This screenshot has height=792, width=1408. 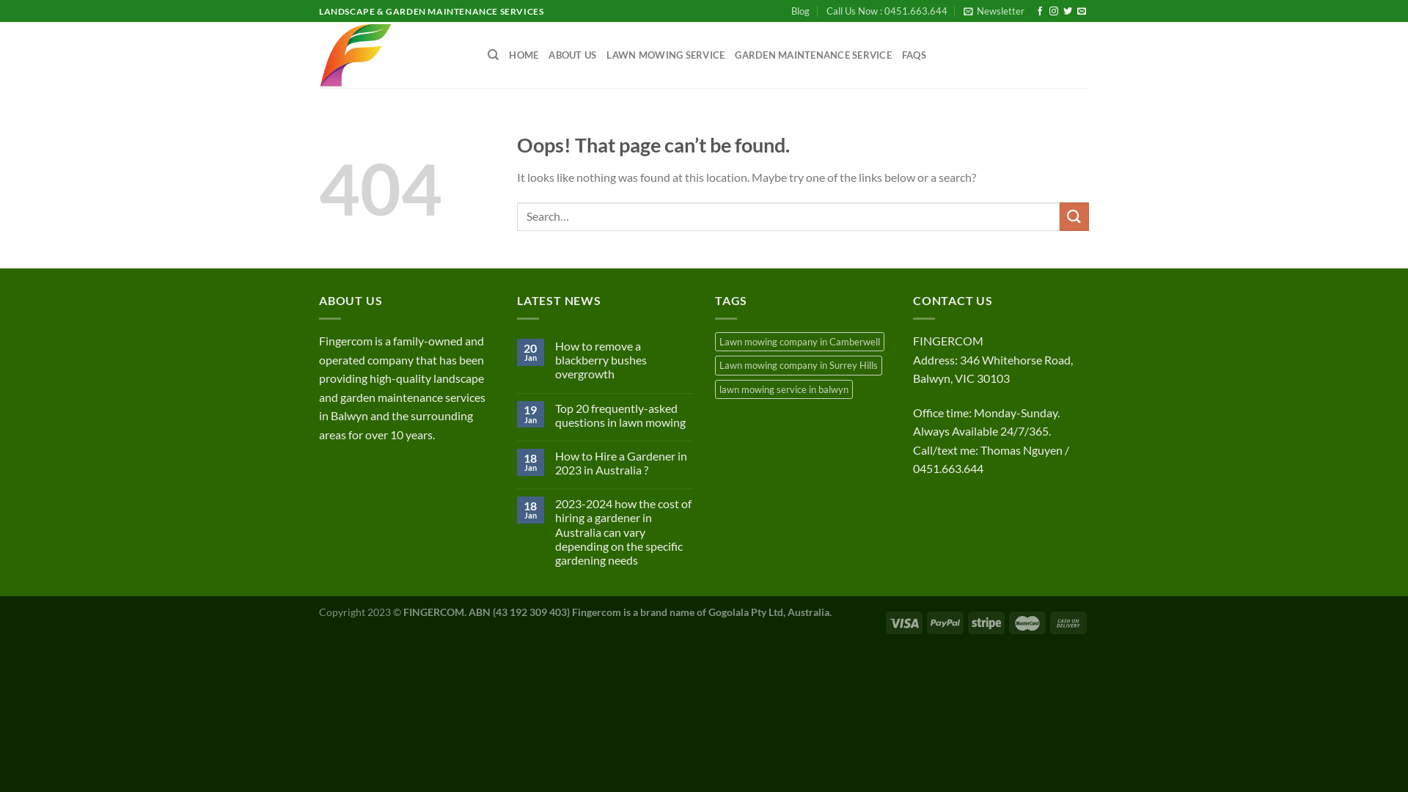 I want to click on ABOUT US, so click(x=572, y=55).